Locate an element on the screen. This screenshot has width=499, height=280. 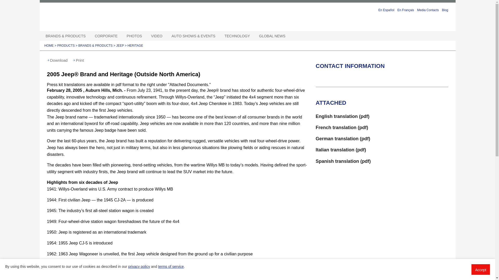
go to Stellantis is located at coordinates (106, 17).